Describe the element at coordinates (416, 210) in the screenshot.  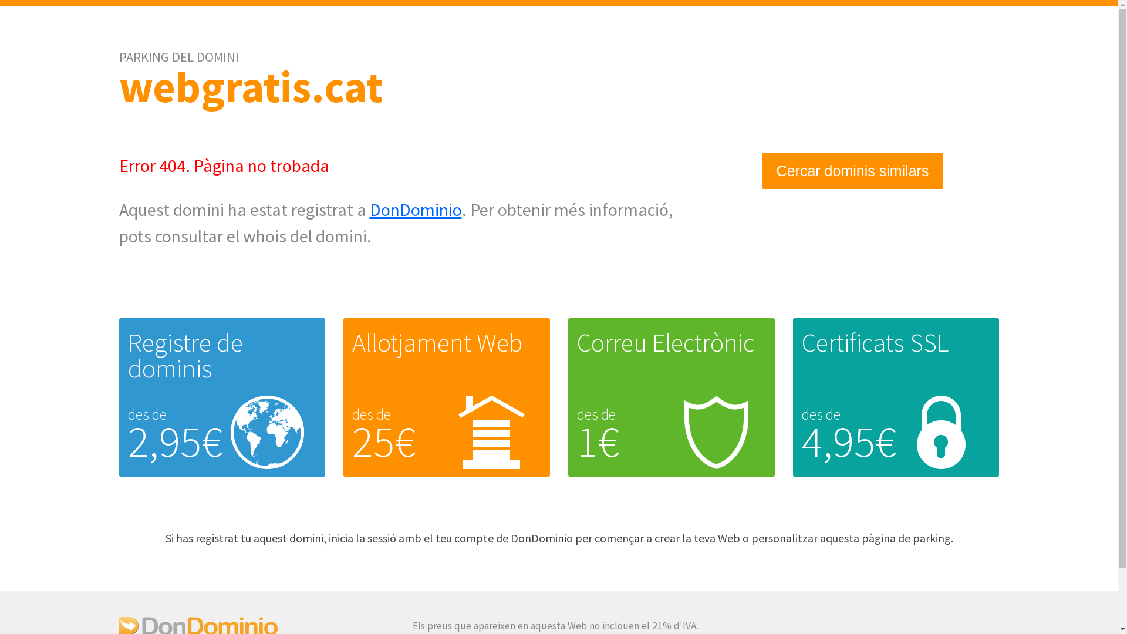
I see `DonDominio` at that location.